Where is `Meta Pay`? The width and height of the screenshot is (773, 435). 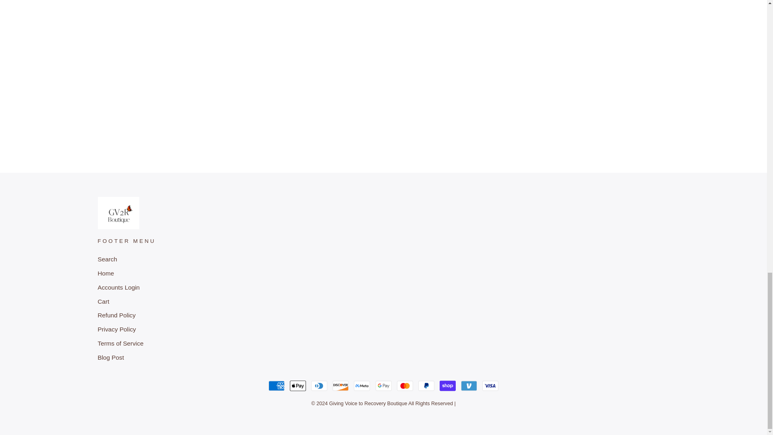
Meta Pay is located at coordinates (362, 386).